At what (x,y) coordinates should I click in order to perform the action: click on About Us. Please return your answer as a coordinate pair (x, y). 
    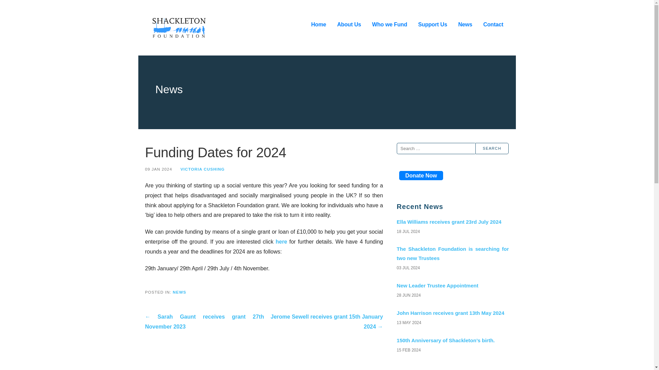
    Looking at the image, I should click on (349, 25).